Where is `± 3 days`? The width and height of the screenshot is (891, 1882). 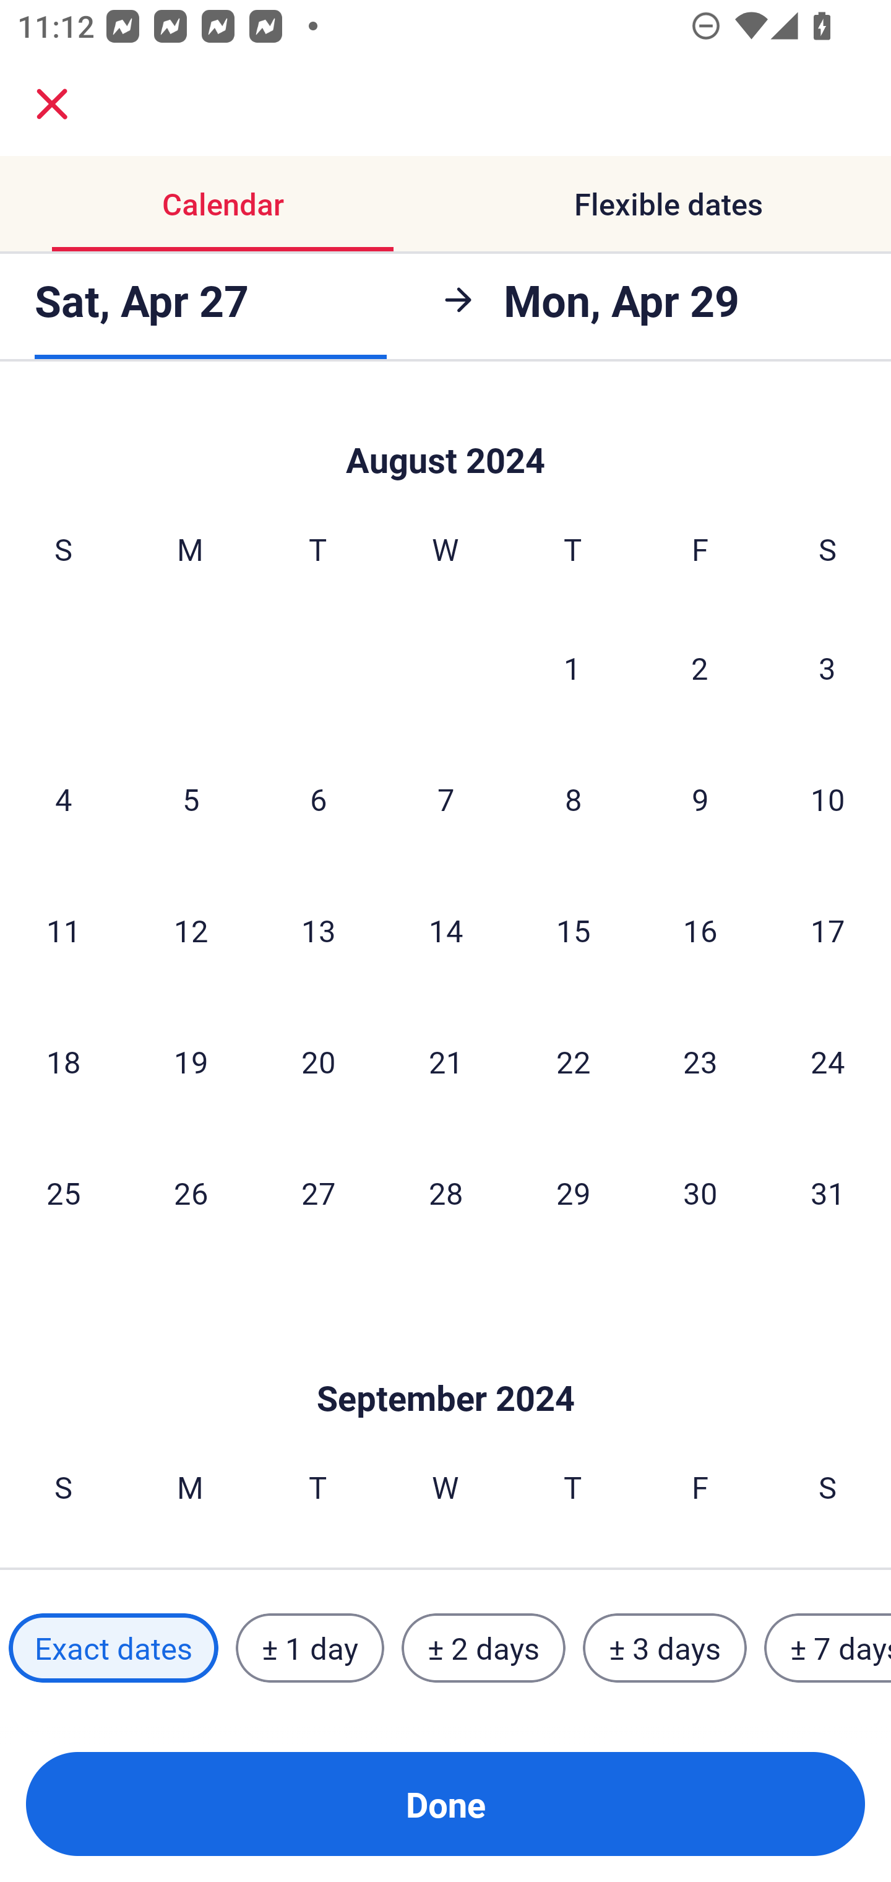
± 3 days is located at coordinates (665, 1647).